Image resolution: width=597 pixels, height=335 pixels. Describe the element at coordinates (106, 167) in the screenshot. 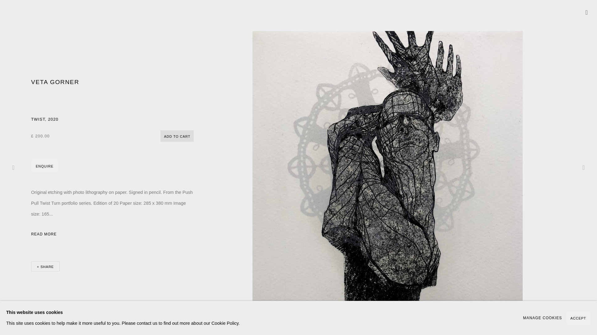

I see `ACCESSIBILITY POLICY` at that location.